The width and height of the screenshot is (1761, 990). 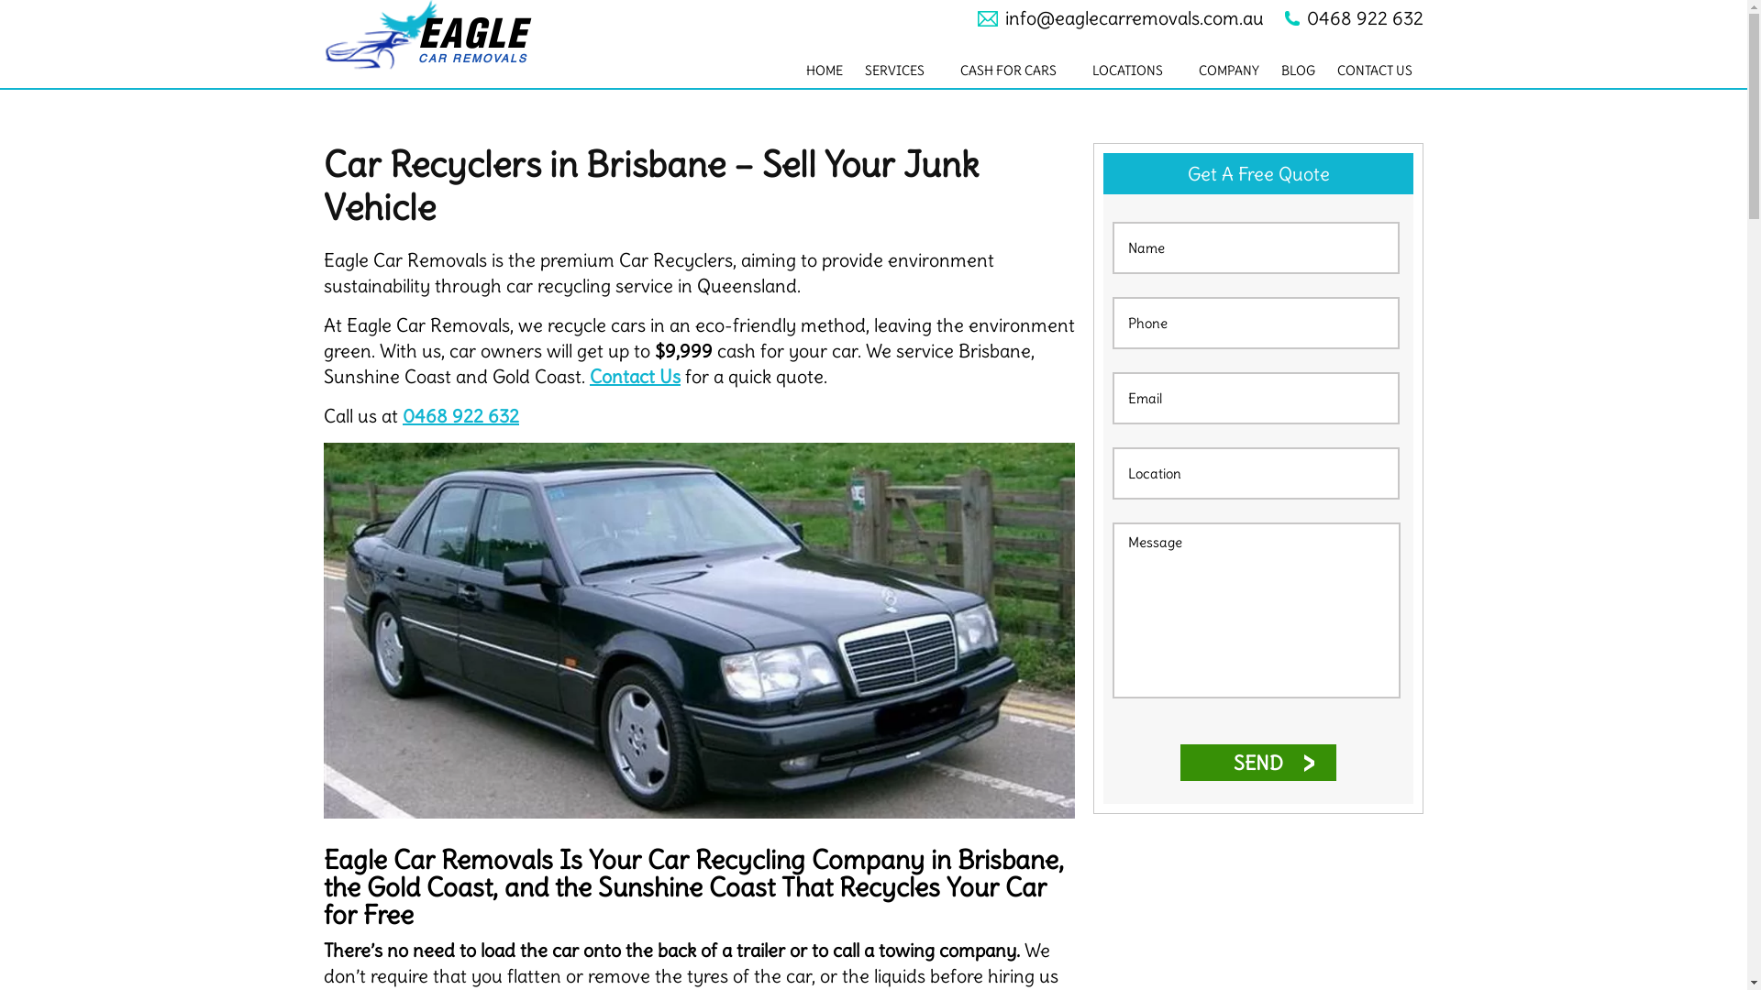 What do you see at coordinates (460, 416) in the screenshot?
I see `0468 922 632` at bounding box center [460, 416].